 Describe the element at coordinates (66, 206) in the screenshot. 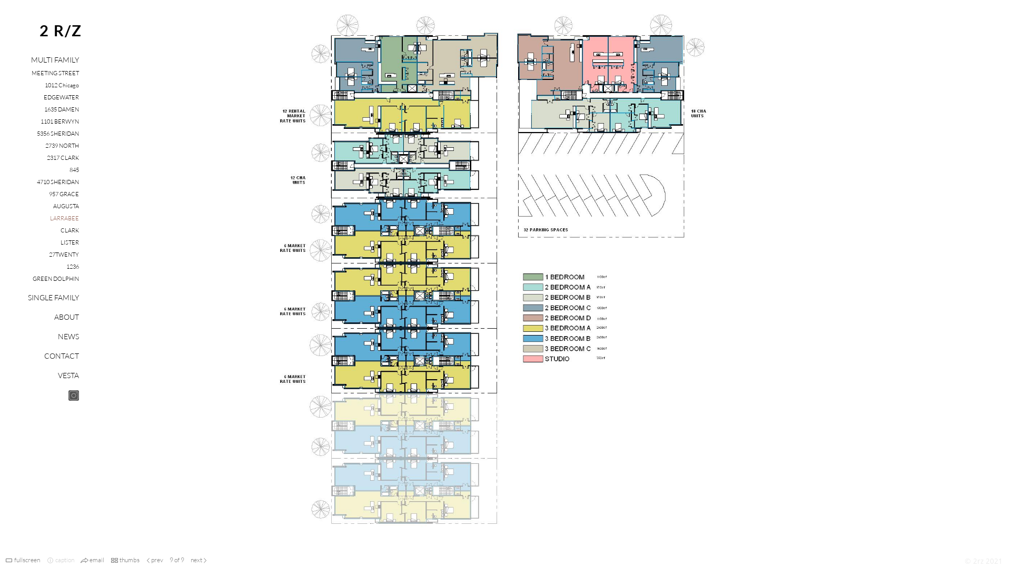

I see `AUGUSTA` at that location.